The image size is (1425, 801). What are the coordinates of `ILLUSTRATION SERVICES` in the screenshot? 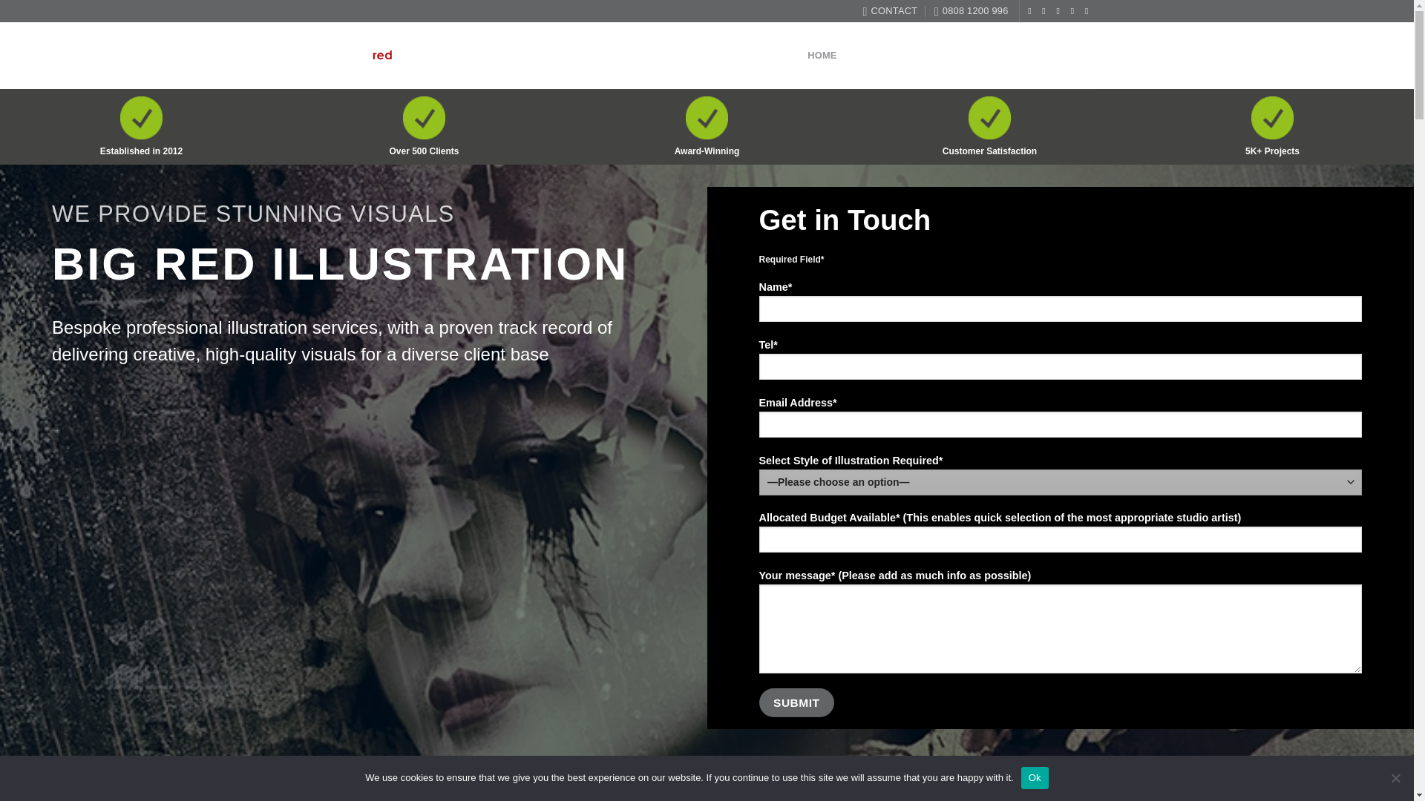 It's located at (974, 56).